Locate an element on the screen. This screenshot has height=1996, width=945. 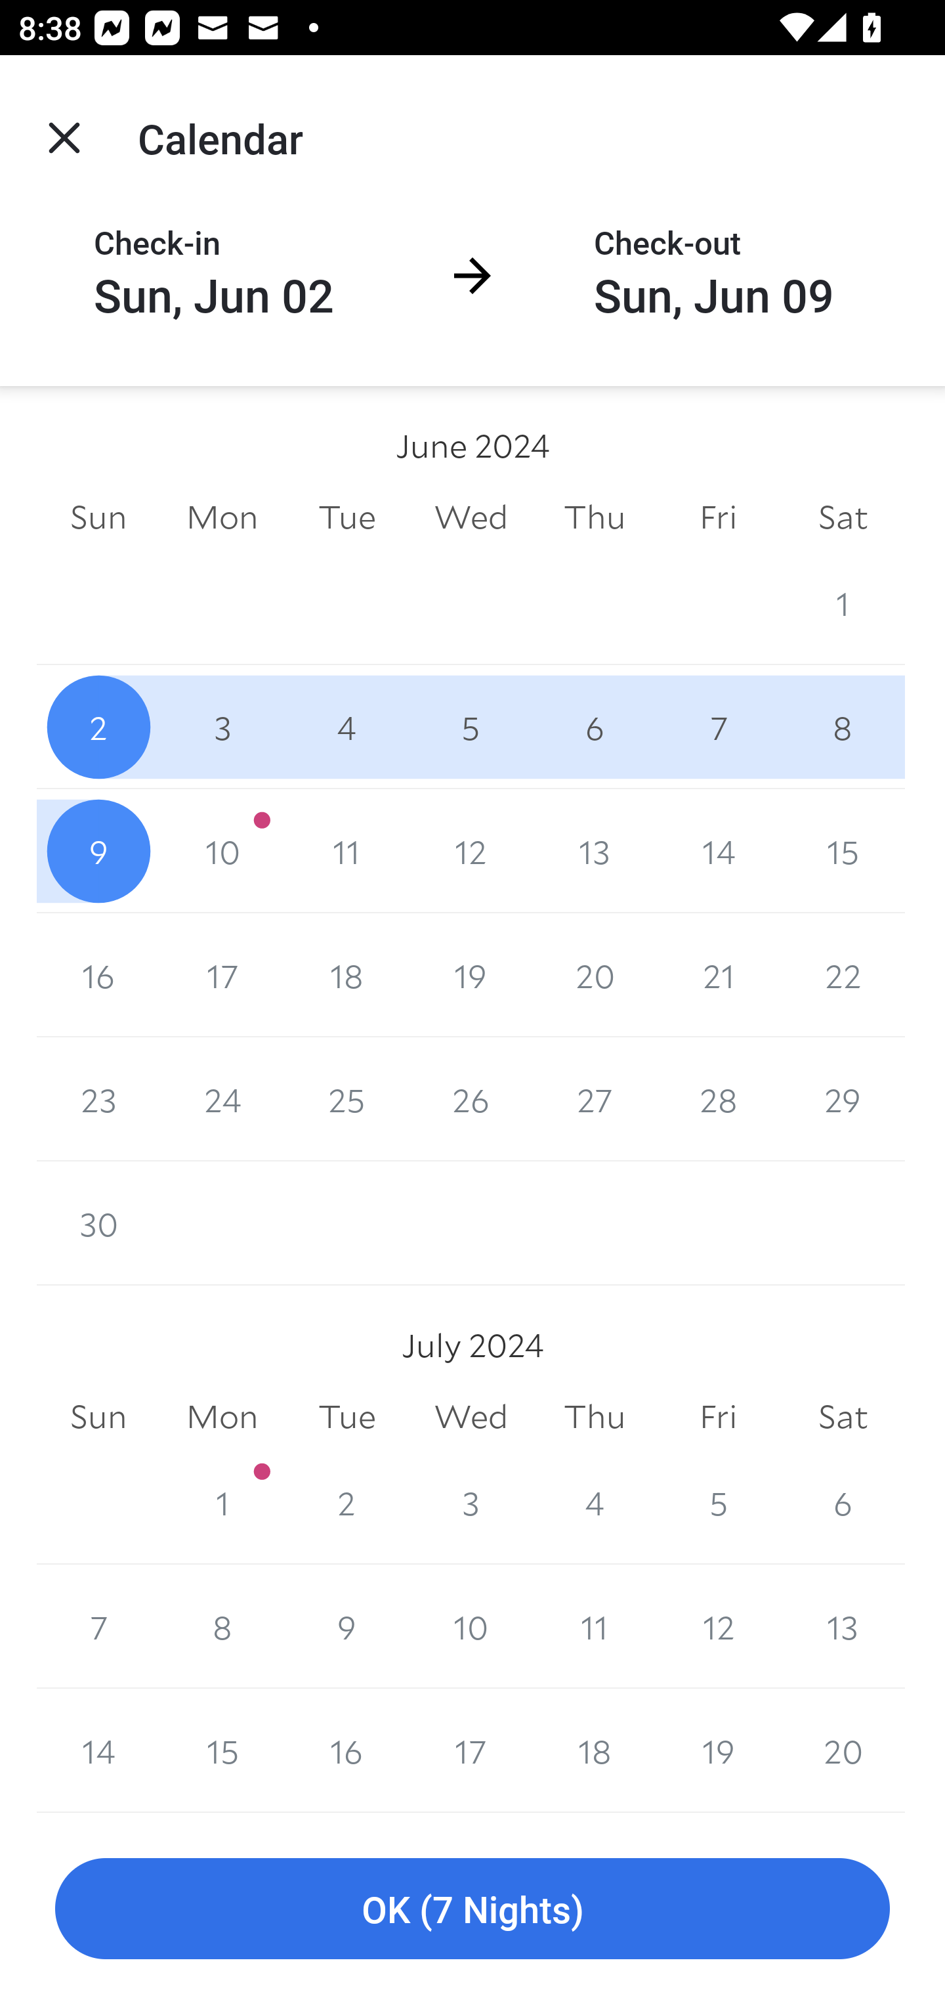
Wed is located at coordinates (471, 516).